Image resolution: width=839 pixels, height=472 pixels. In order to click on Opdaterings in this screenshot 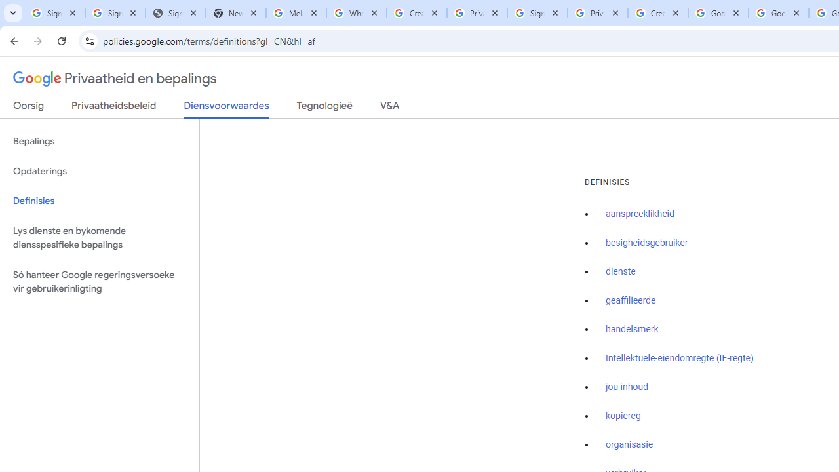, I will do `click(100, 172)`.